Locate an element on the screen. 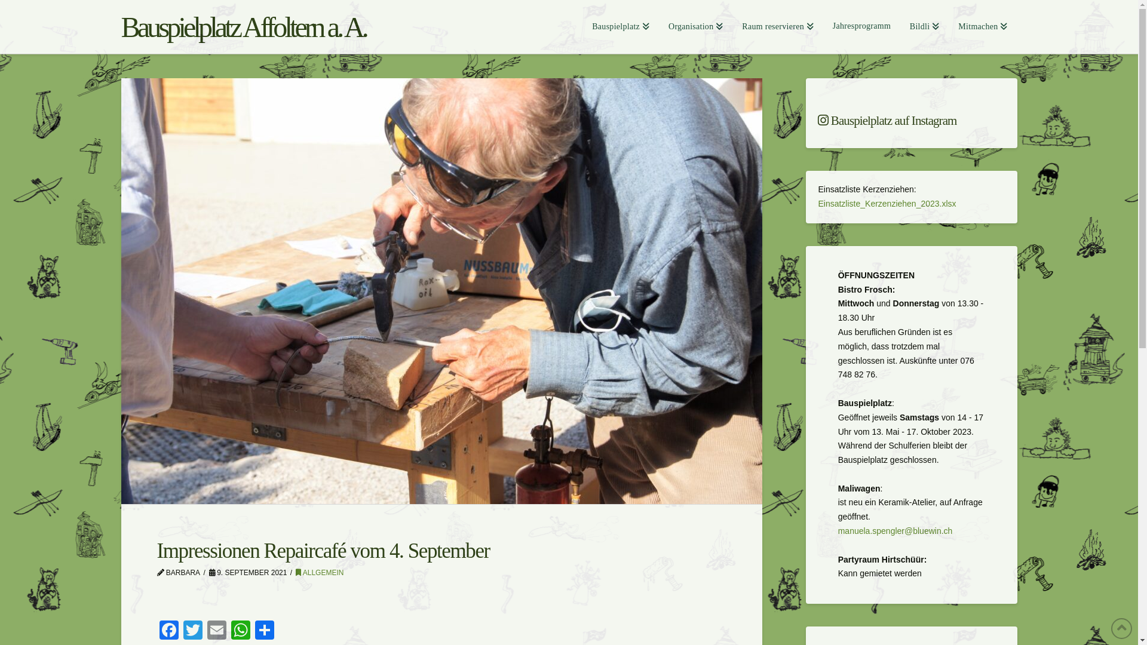 Image resolution: width=1147 pixels, height=645 pixels. Bauspielplatz auf Instagram is located at coordinates (912, 121).